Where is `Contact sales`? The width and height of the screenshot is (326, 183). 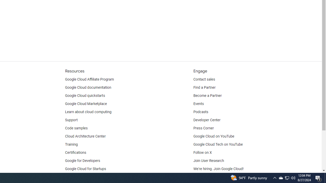
Contact sales is located at coordinates (204, 79).